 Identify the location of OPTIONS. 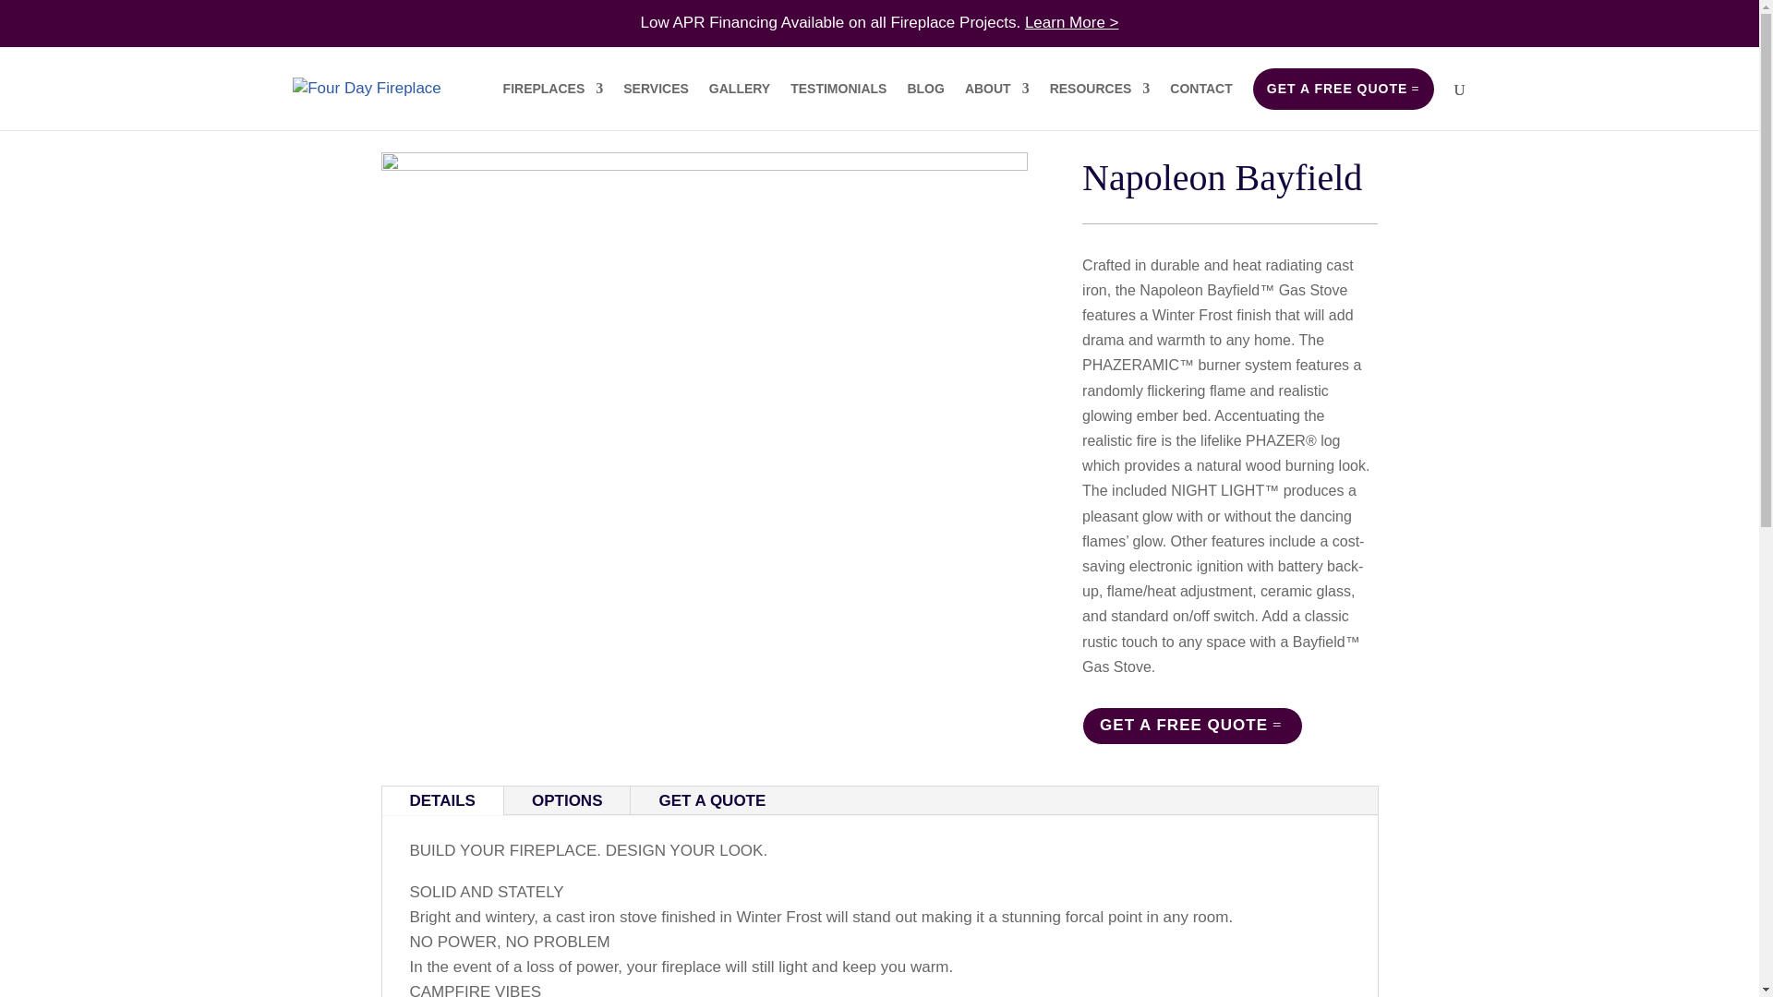
(567, 801).